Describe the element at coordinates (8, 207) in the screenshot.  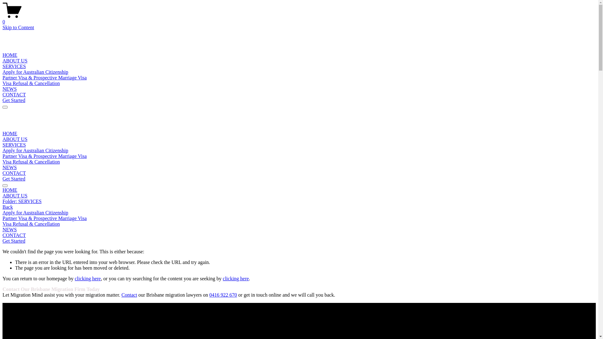
I see `Back` at that location.